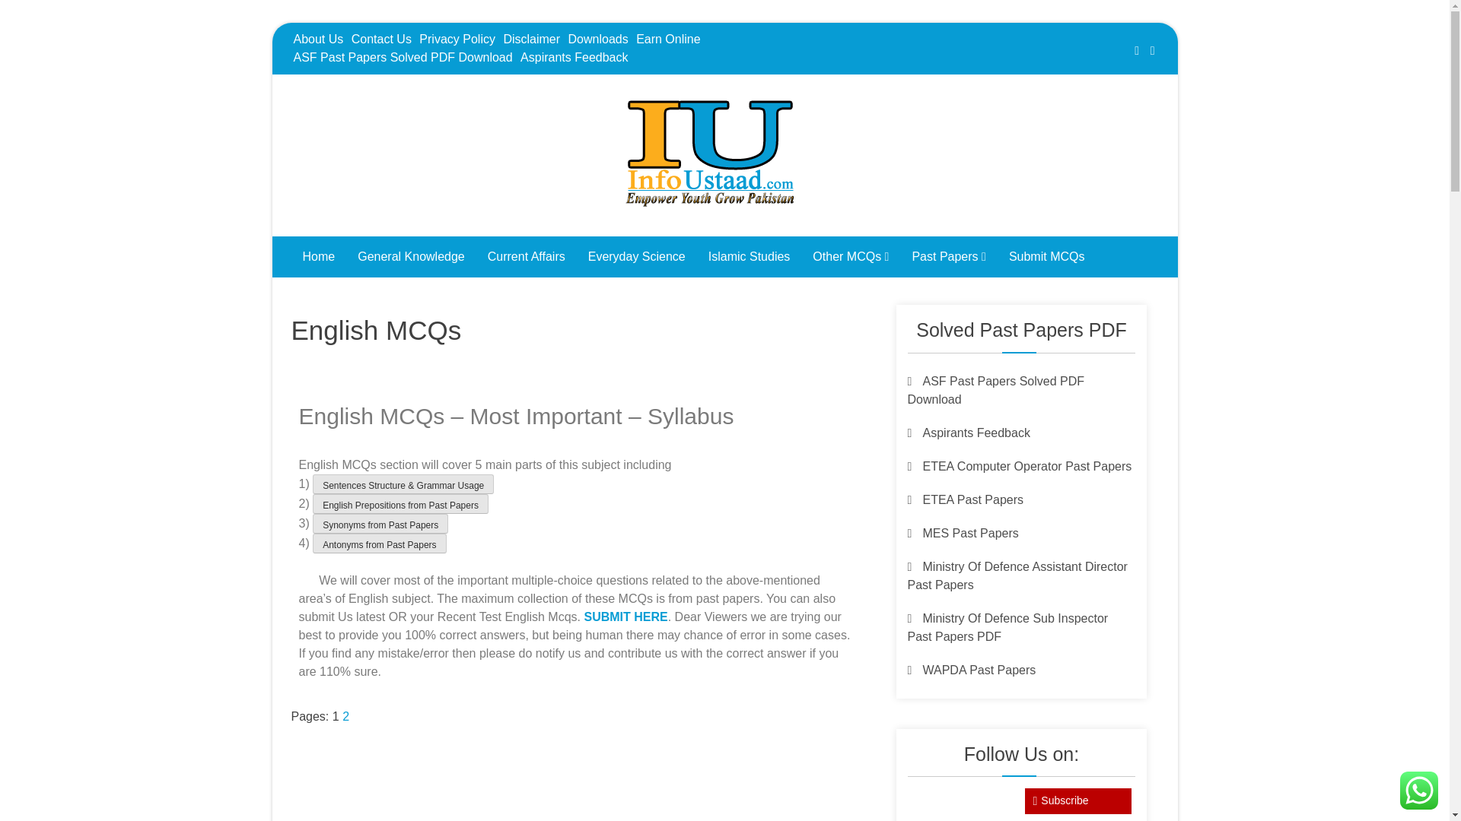 The width and height of the screenshot is (1461, 821). What do you see at coordinates (318, 257) in the screenshot?
I see `Home` at bounding box center [318, 257].